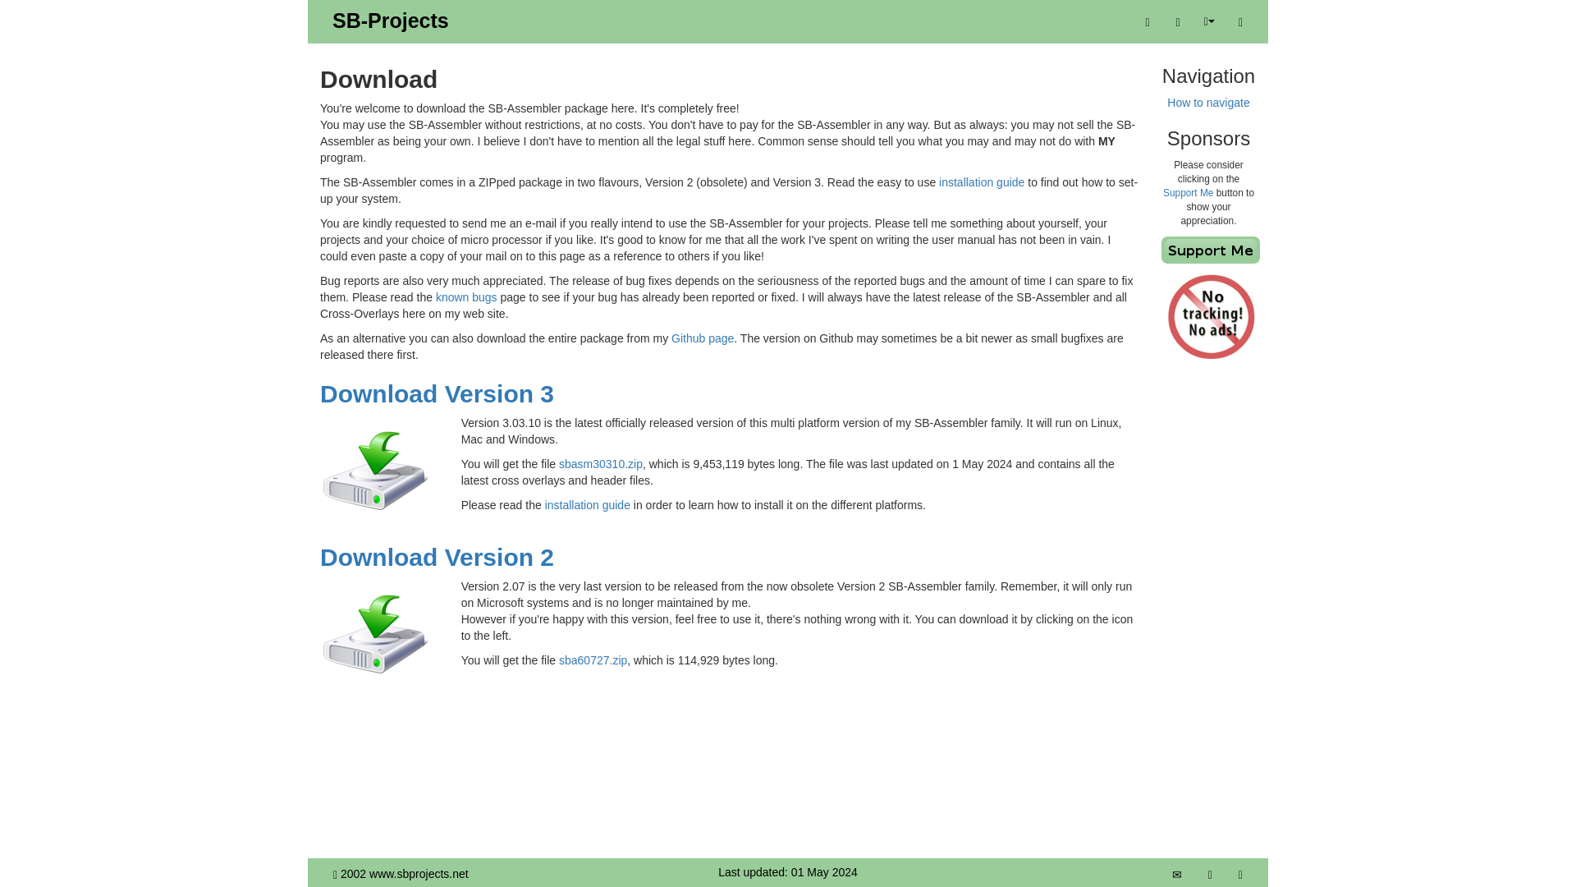  Describe the element at coordinates (601, 464) in the screenshot. I see `sbasm30310.zip` at that location.